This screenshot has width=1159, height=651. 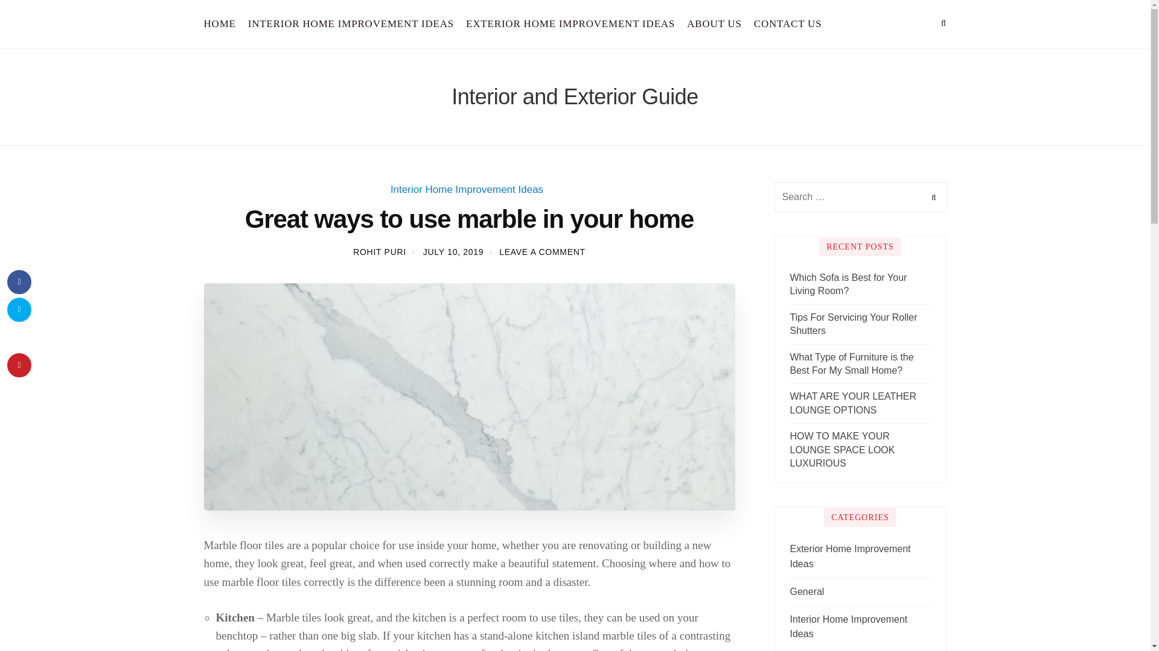 What do you see at coordinates (860, 450) in the screenshot?
I see `HOW TO MAKE YOUR LOUNGE SPACE LOOK LUXURIOUS` at bounding box center [860, 450].